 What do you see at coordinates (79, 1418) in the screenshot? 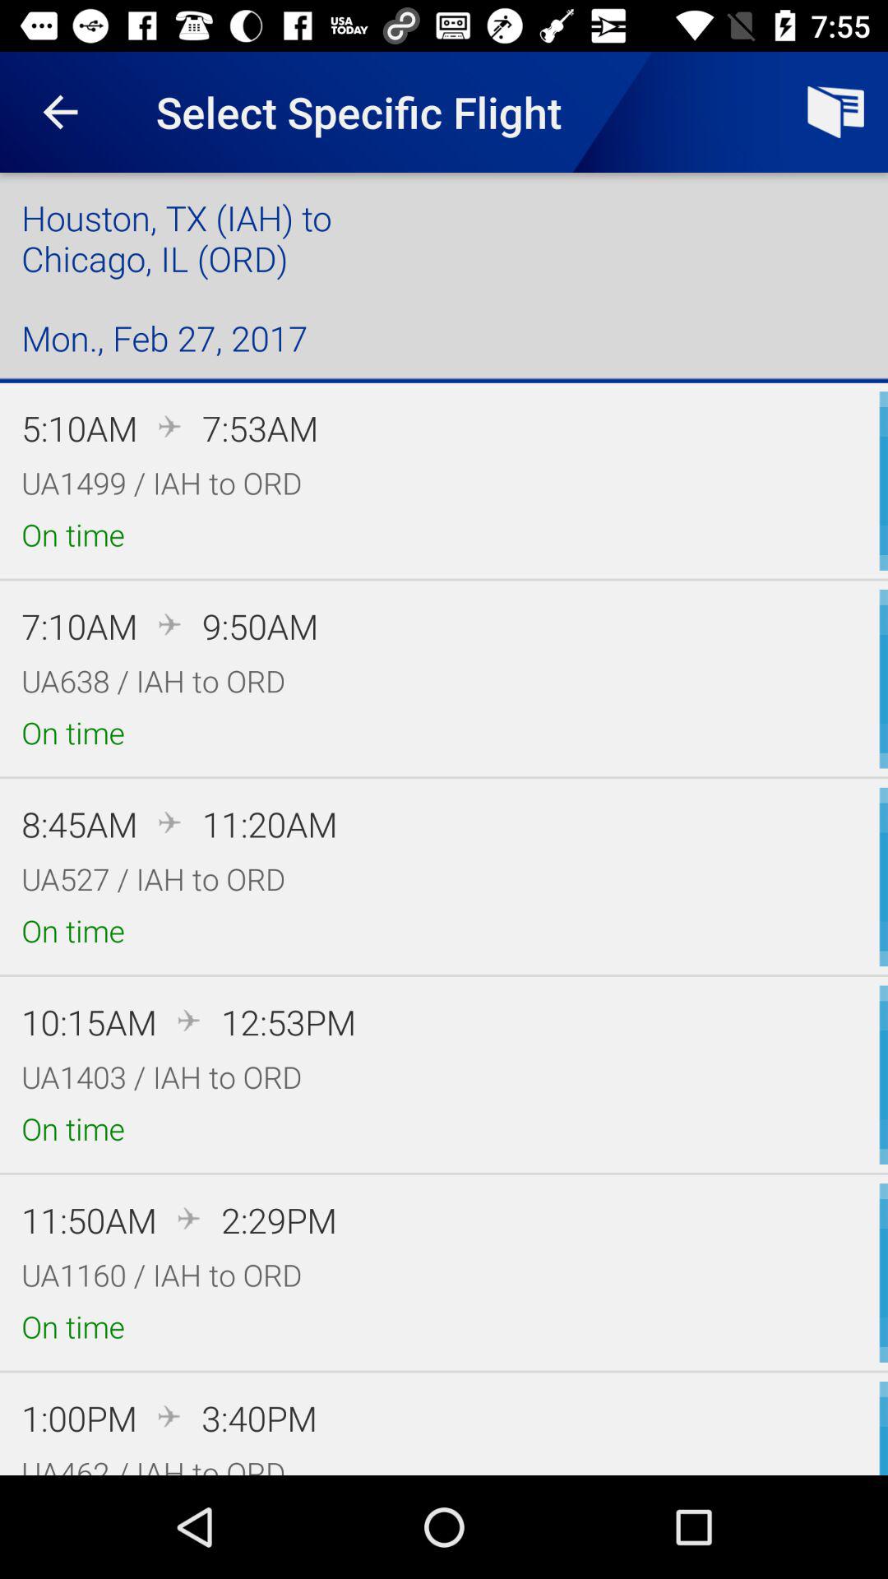
I see `jump to the 1:00pm icon` at bounding box center [79, 1418].